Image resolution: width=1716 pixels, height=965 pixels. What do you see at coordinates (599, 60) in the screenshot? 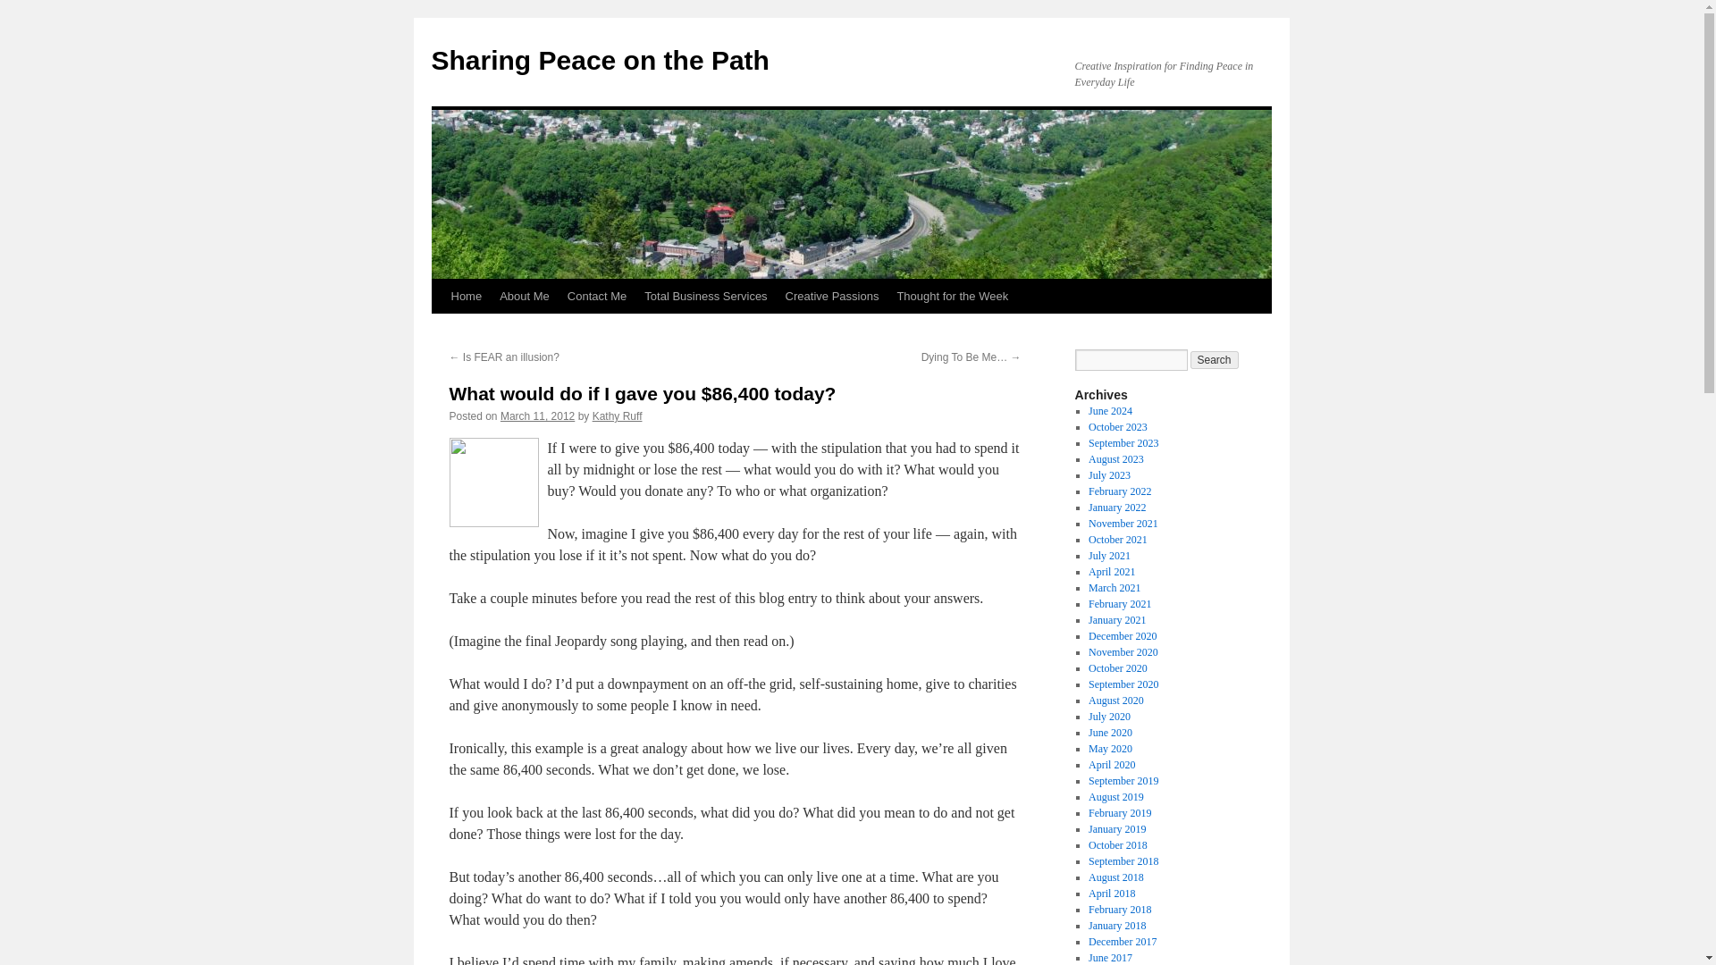
I see `Sharing Peace on the Path` at bounding box center [599, 60].